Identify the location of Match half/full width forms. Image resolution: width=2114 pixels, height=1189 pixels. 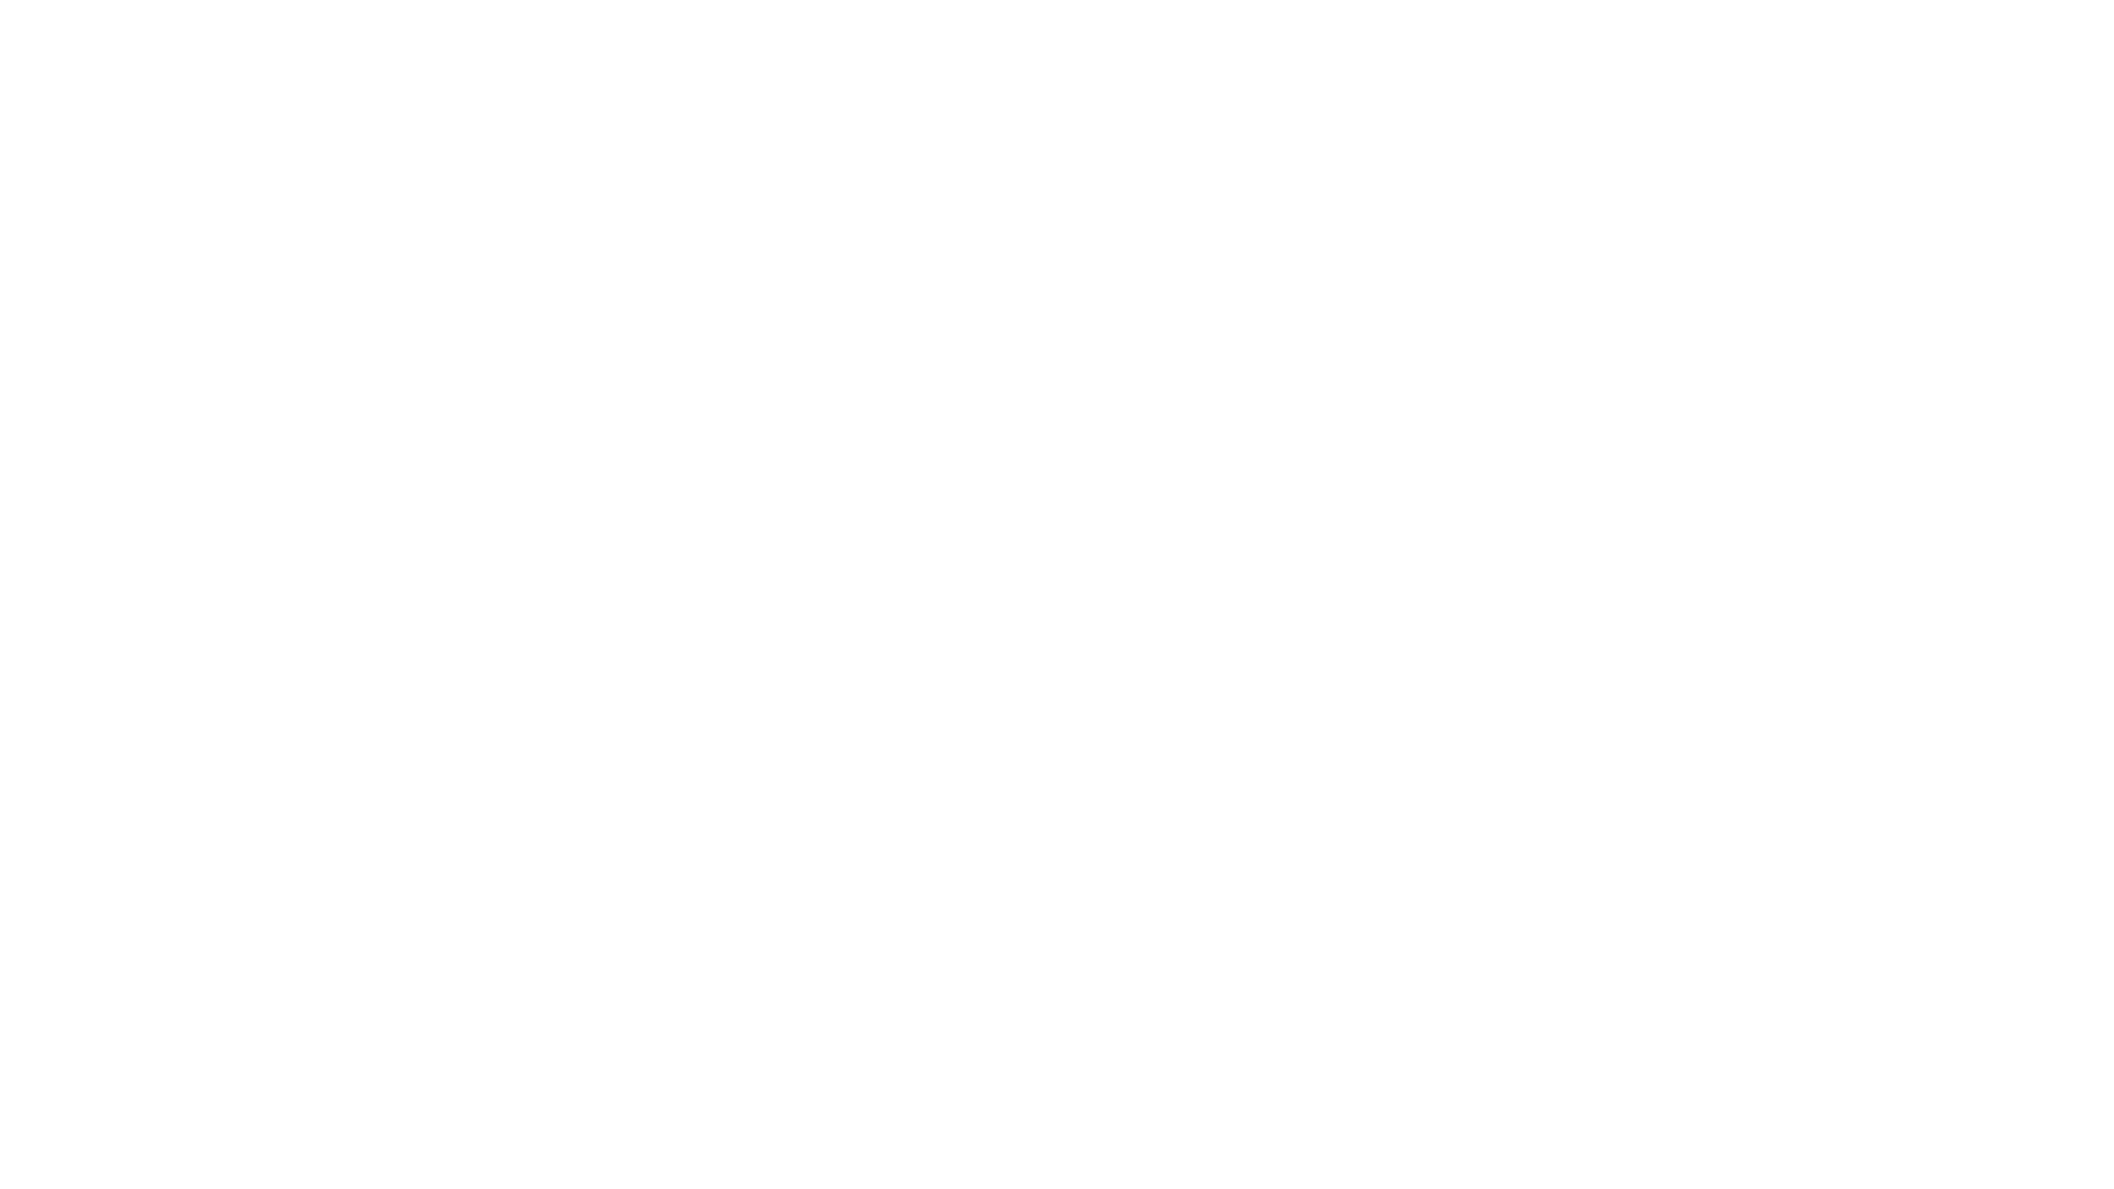
(76, 627).